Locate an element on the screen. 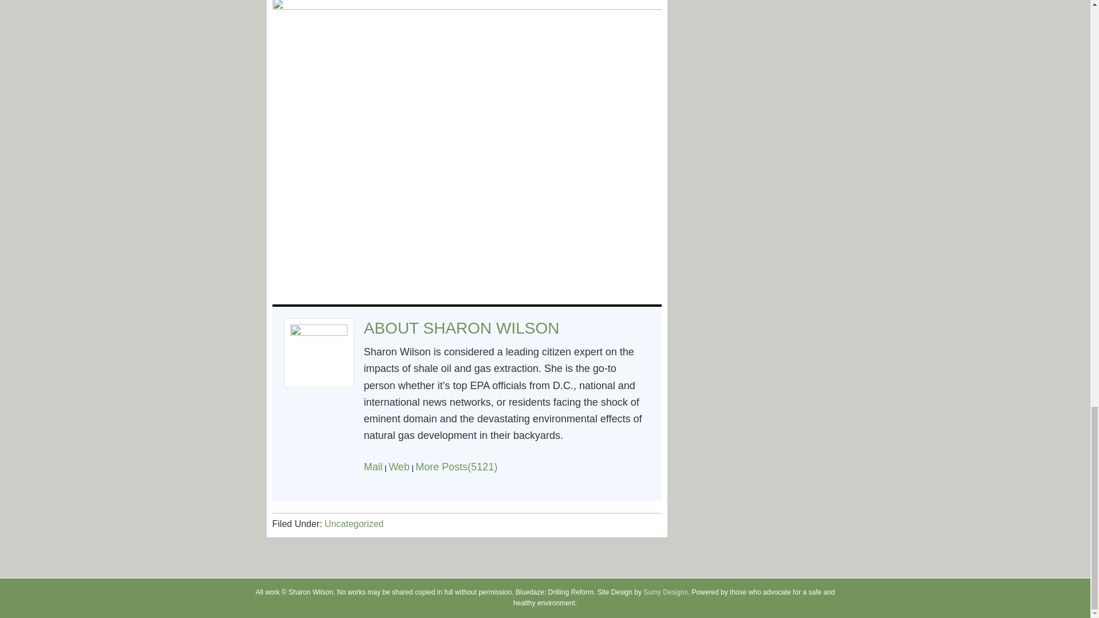 This screenshot has width=1099, height=618. Web is located at coordinates (400, 467).